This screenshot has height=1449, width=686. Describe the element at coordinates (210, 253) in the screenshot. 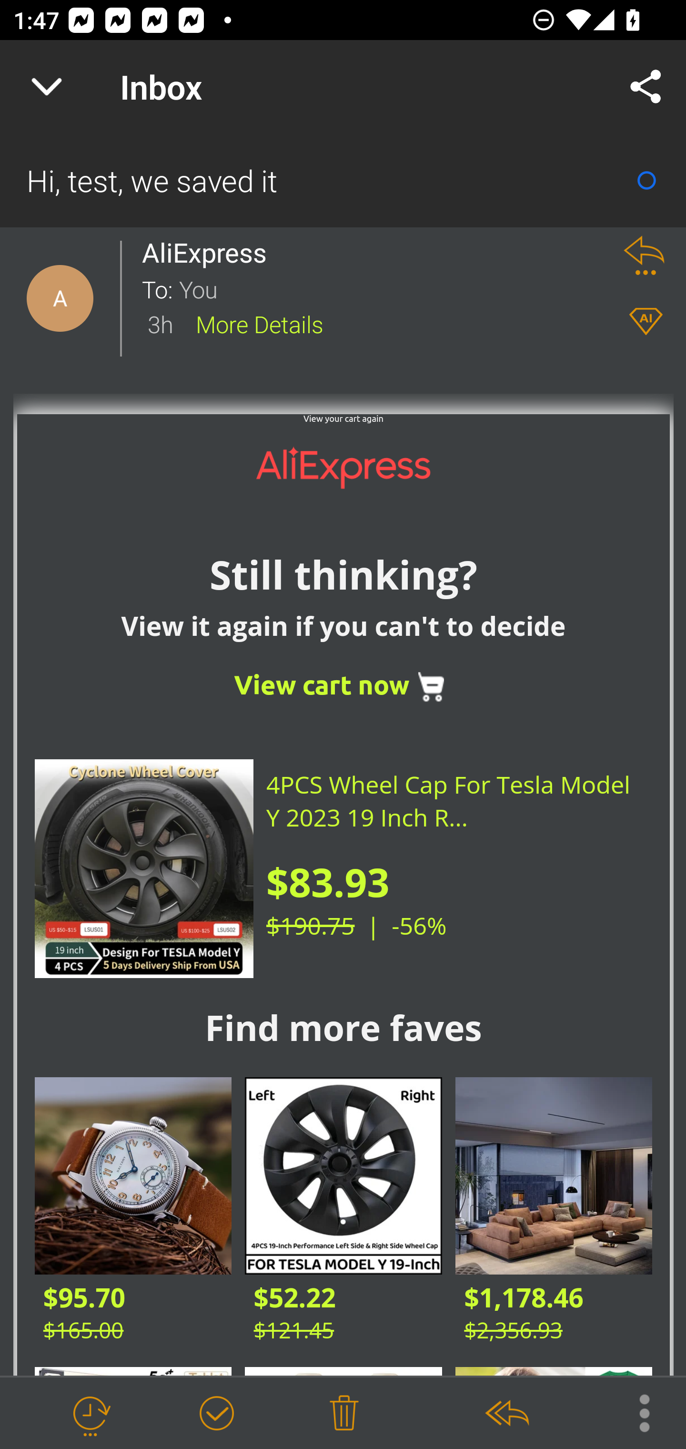

I see `AliExpress` at that location.